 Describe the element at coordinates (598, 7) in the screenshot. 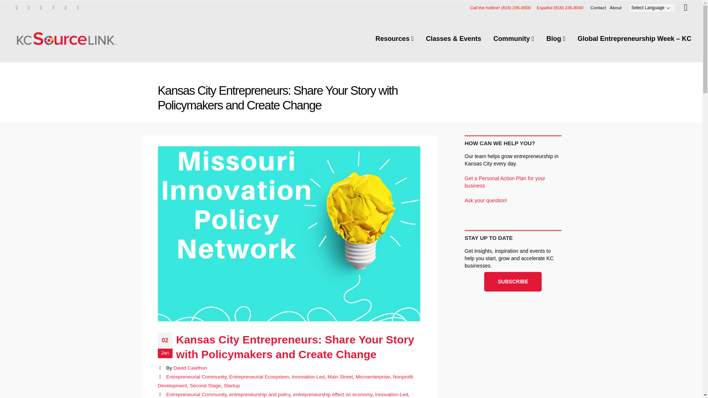

I see `Contact` at that location.